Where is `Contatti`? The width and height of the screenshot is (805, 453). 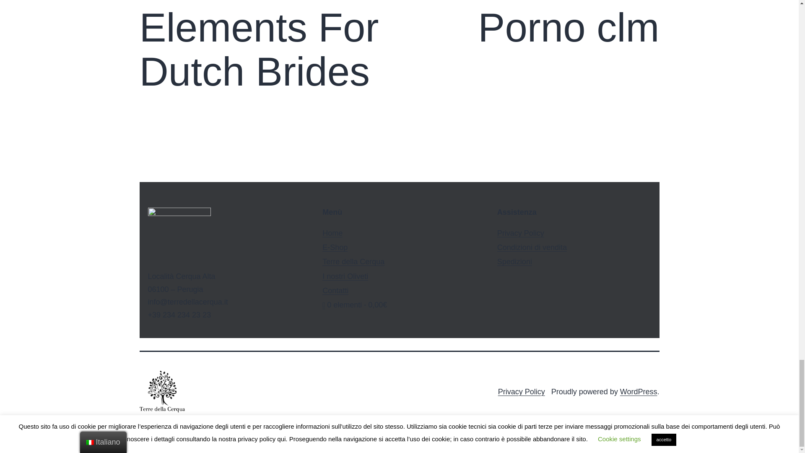 Contatti is located at coordinates (335, 290).